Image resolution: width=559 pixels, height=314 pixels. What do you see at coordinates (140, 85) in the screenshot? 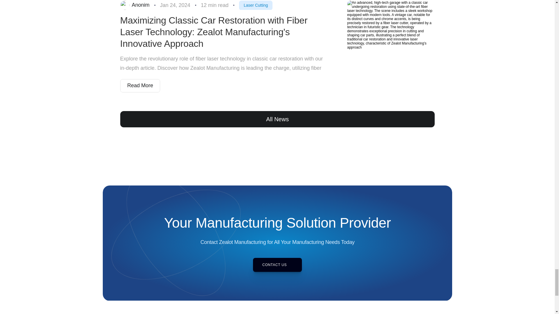
I see `Read More` at bounding box center [140, 85].